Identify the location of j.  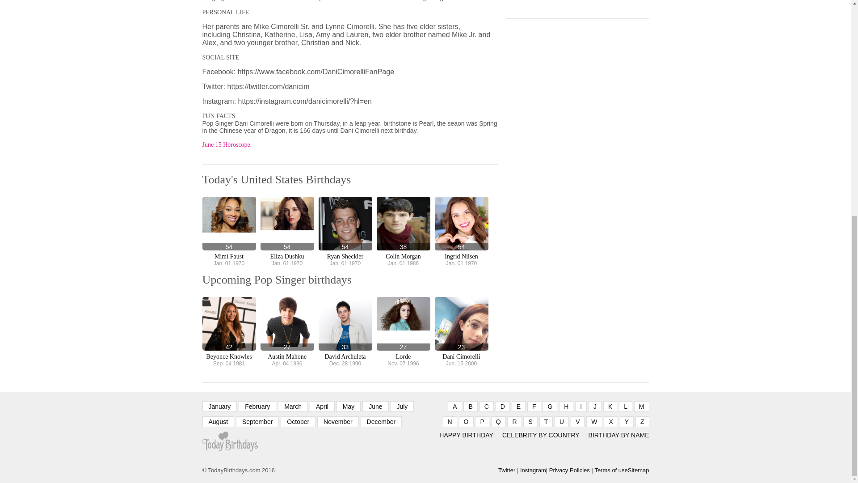
(595, 407).